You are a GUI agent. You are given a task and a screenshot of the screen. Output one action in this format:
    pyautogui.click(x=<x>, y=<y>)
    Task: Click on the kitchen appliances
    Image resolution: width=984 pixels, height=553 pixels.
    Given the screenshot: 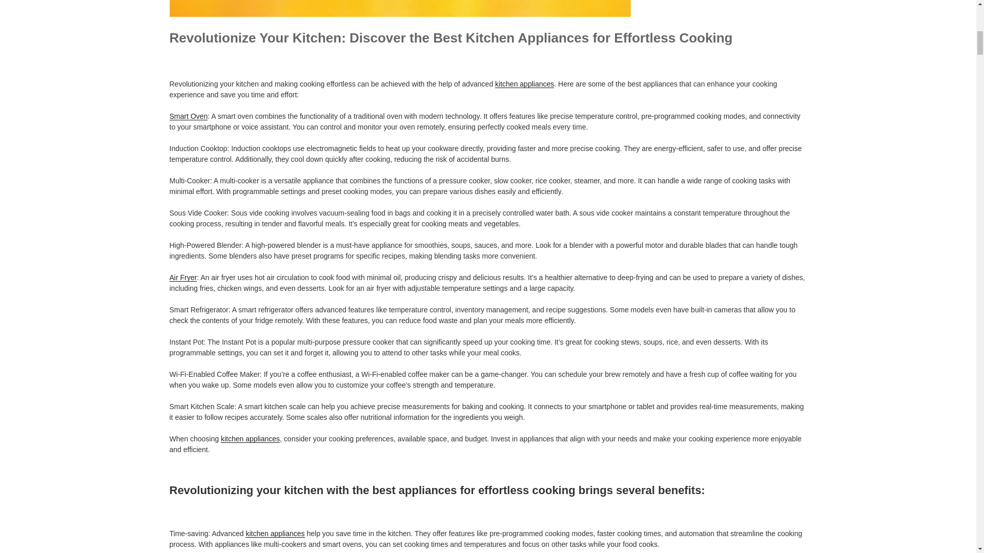 What is the action you would take?
    pyautogui.click(x=250, y=438)
    